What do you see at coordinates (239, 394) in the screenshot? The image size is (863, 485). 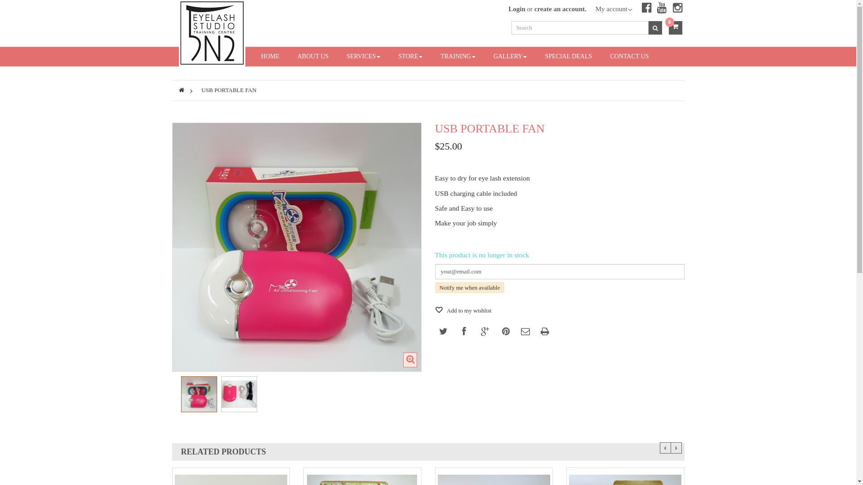 I see `USB Portable Fan` at bounding box center [239, 394].